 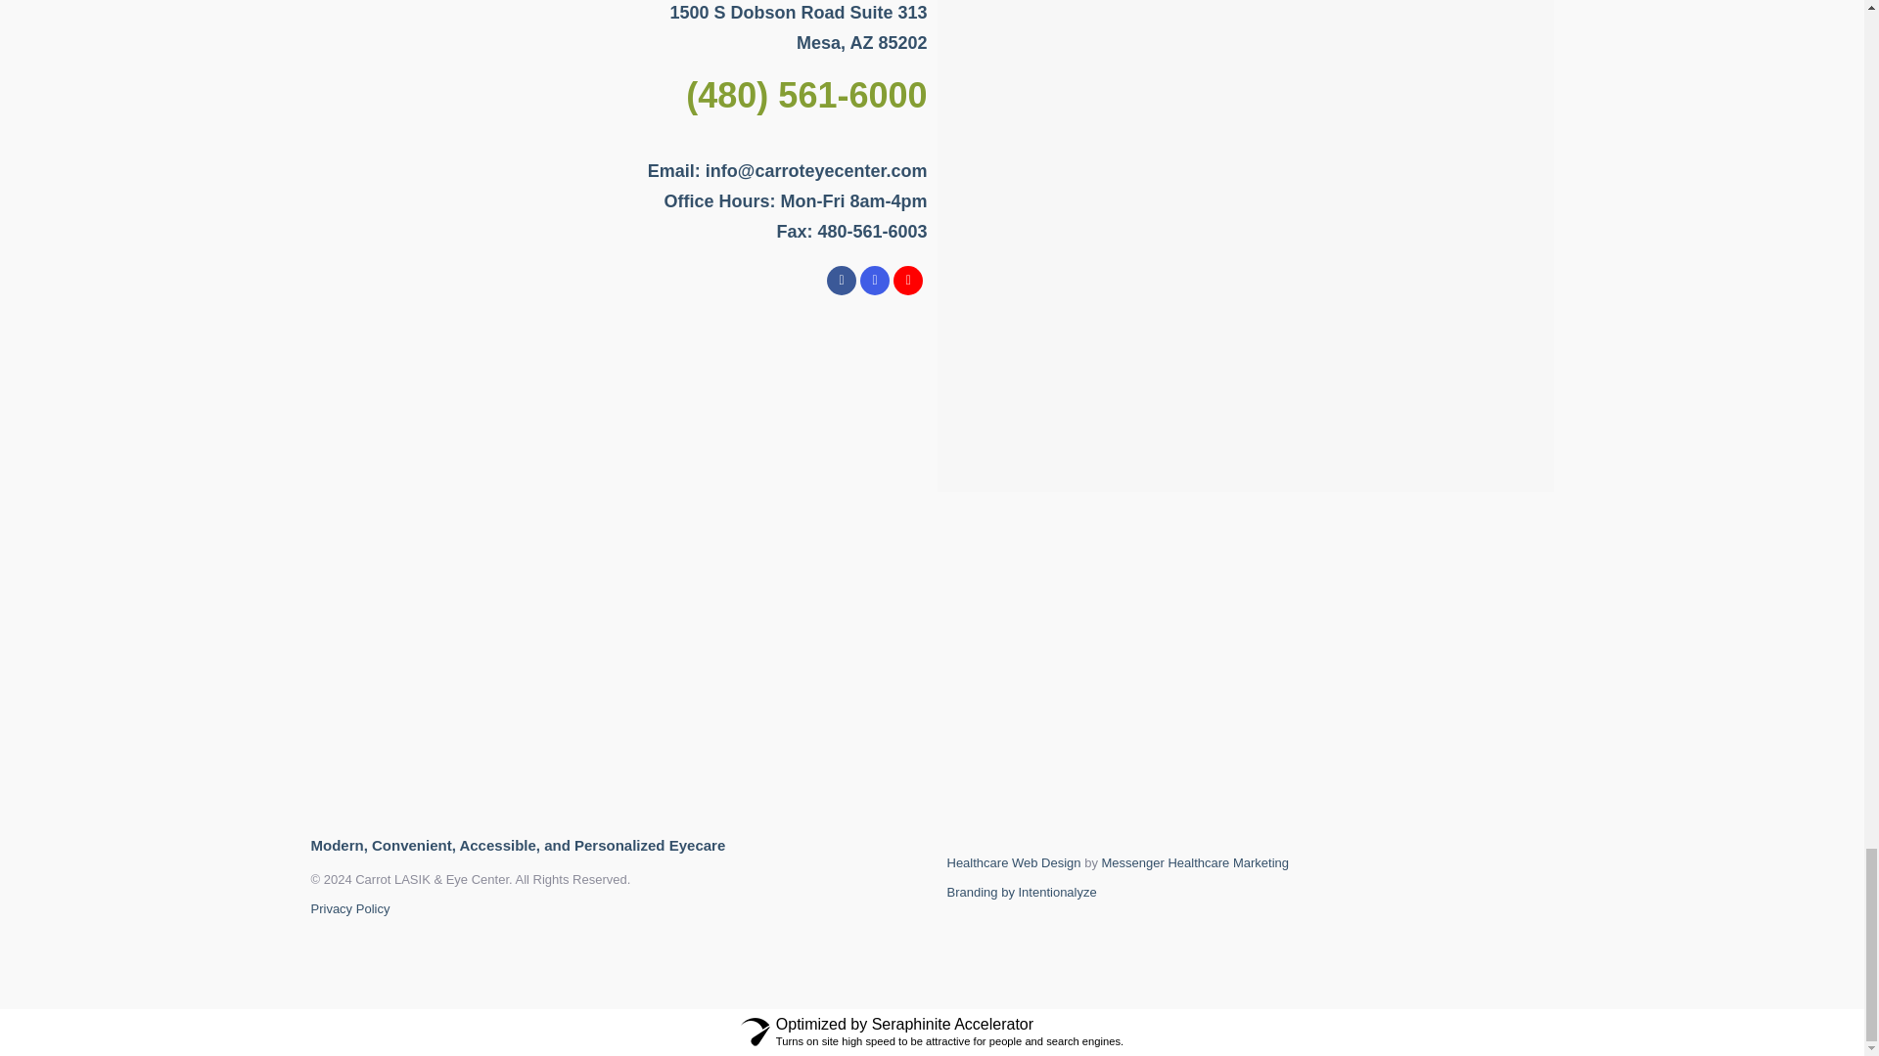 What do you see at coordinates (1038, 665) in the screenshot?
I see `fatd-badge` at bounding box center [1038, 665].